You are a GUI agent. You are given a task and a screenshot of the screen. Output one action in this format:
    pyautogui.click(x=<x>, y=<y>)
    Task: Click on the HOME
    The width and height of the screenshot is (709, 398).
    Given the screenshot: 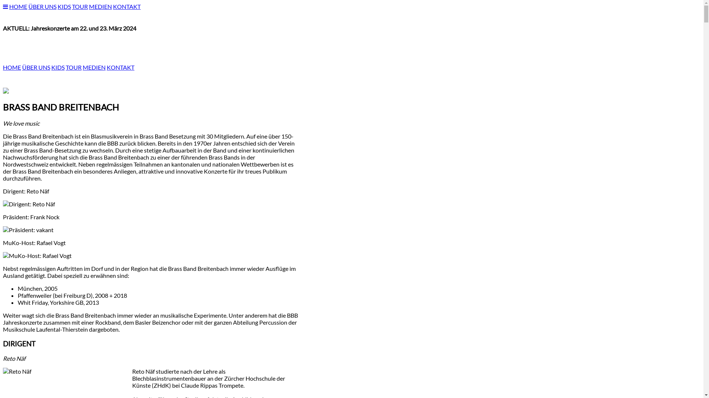 What is the action you would take?
    pyautogui.click(x=18, y=7)
    